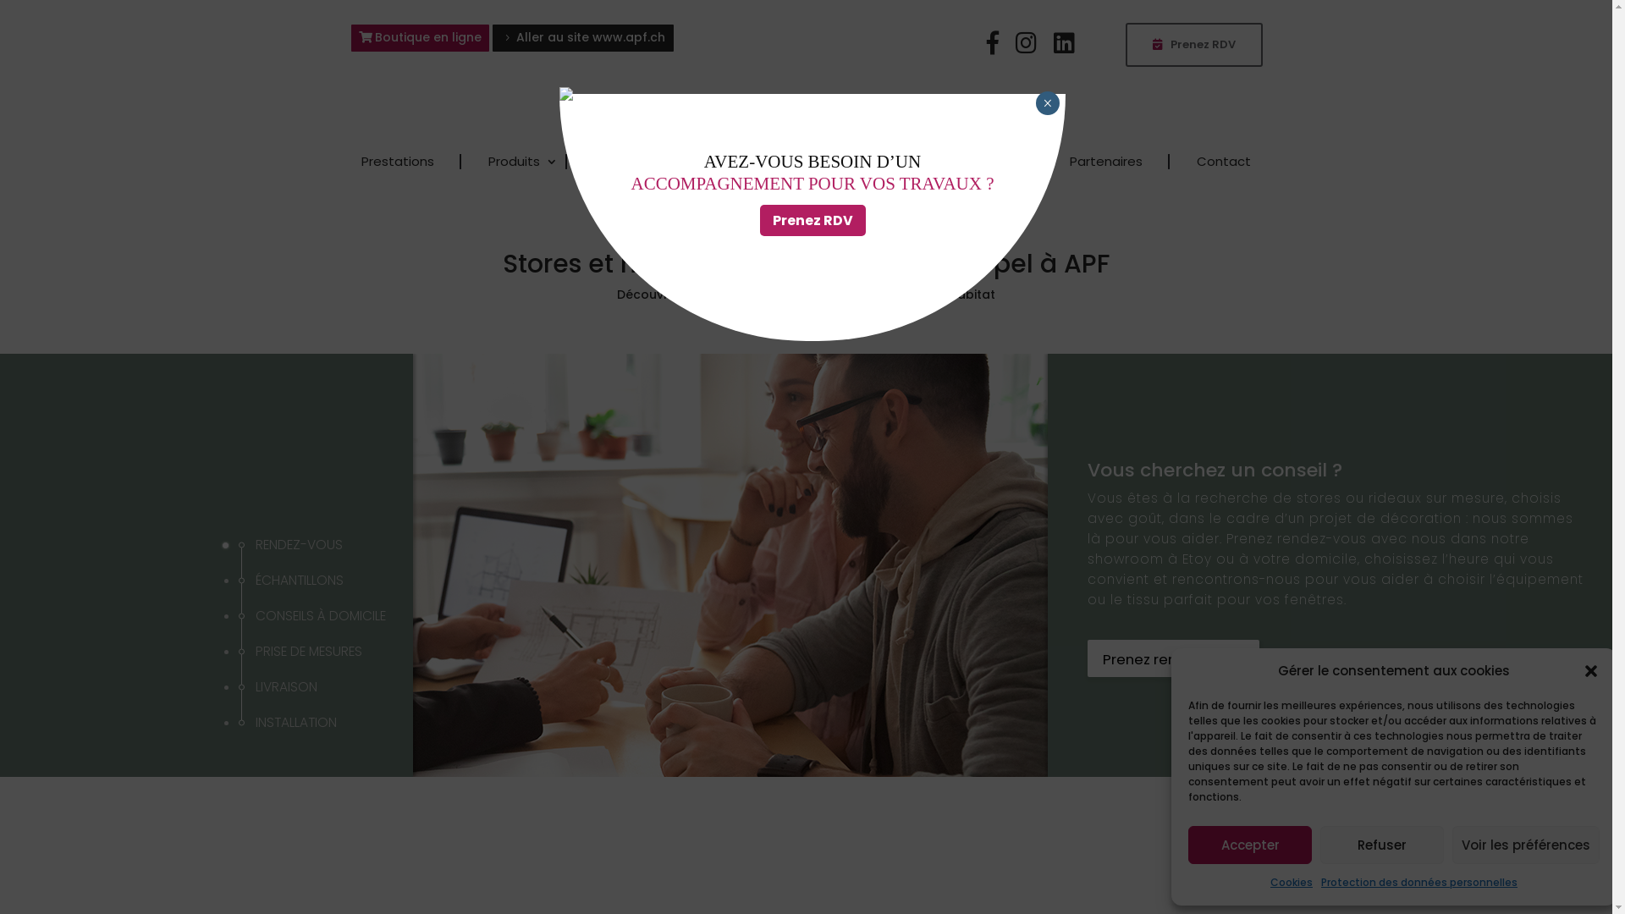 Image resolution: width=1625 pixels, height=914 pixels. I want to click on Accepter, so click(1250, 845).